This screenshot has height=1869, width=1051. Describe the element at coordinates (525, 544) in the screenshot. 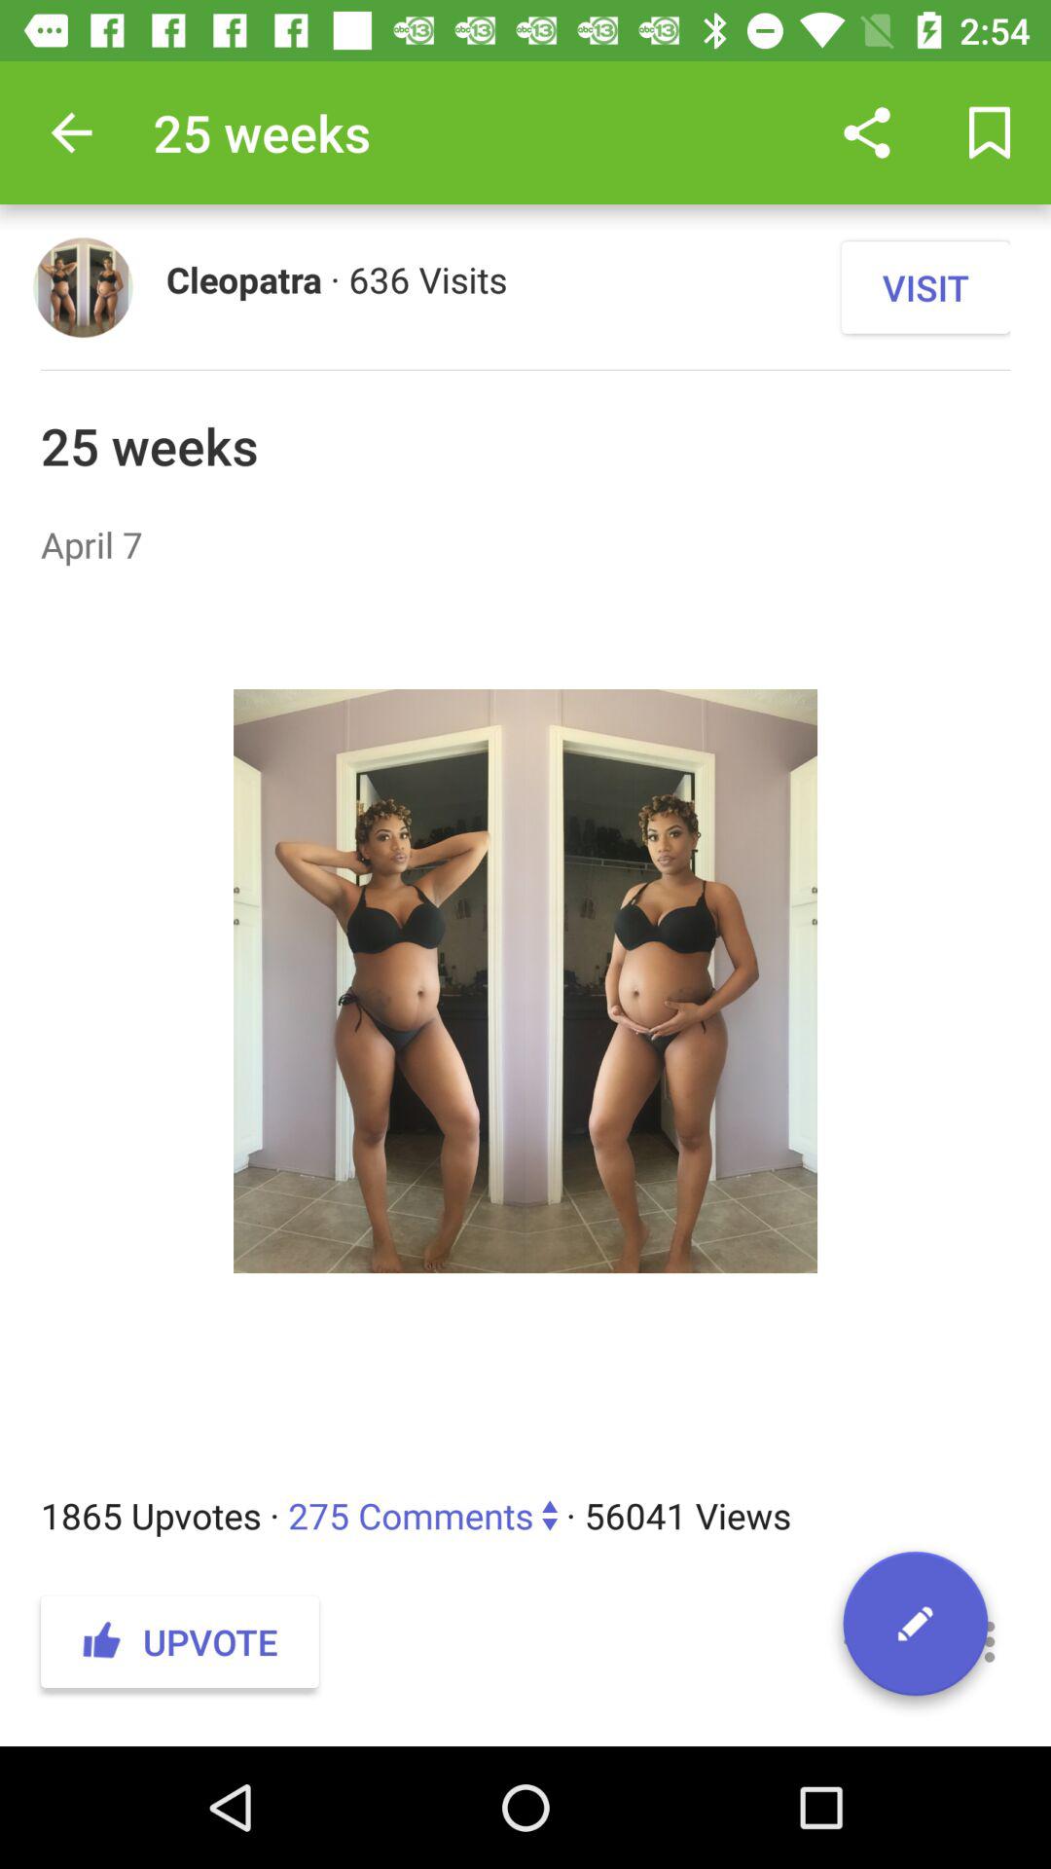

I see `scroll until the april 7 icon` at that location.